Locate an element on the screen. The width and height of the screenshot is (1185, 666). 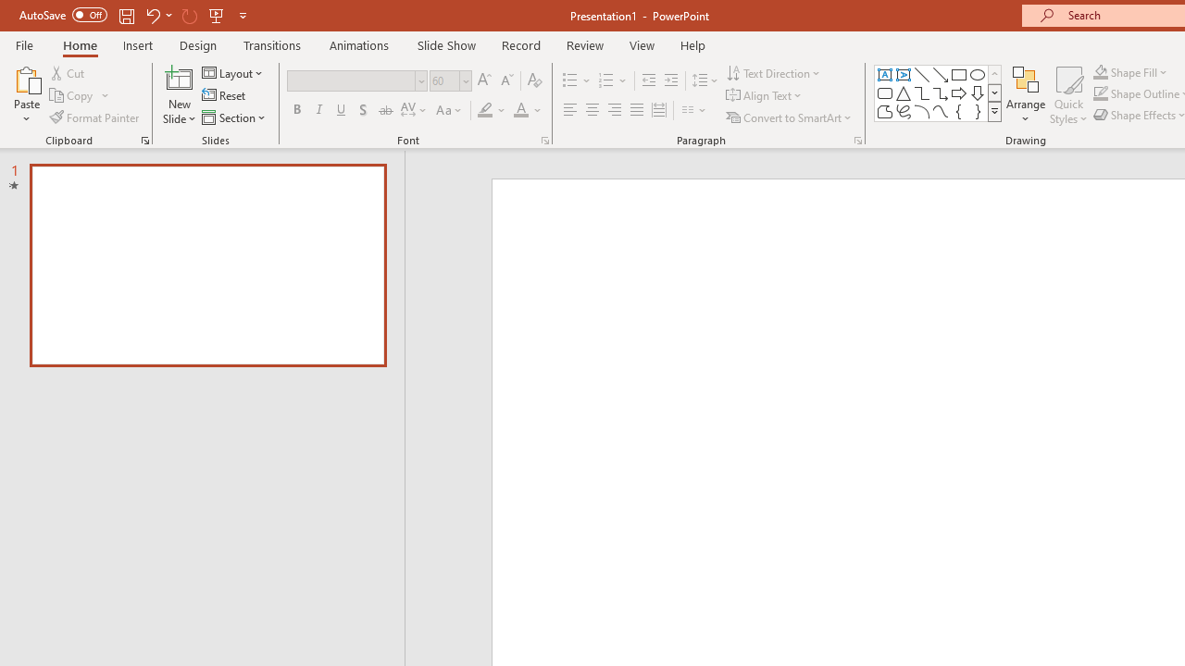
Oval is located at coordinates (978, 74).